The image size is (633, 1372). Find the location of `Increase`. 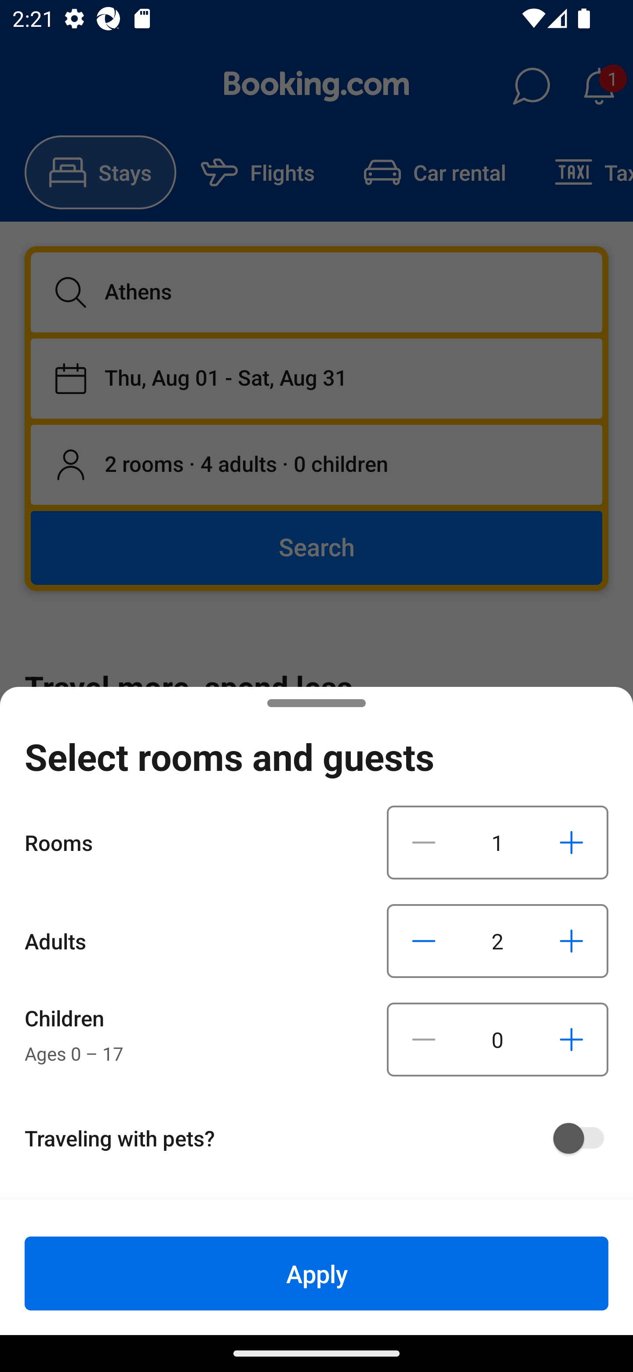

Increase is located at coordinates (571, 842).